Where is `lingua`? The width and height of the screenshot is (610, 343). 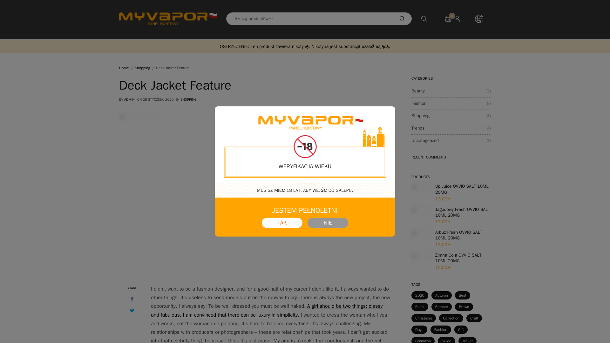 lingua is located at coordinates (483, 18).